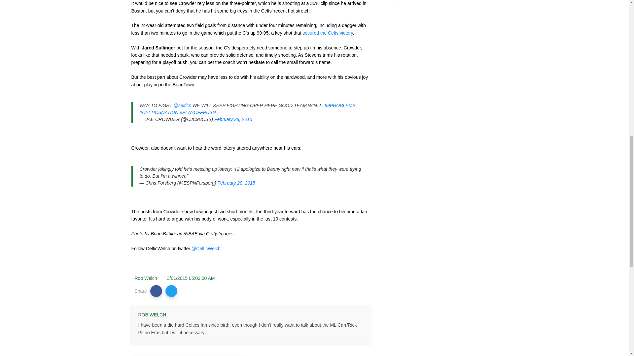 This screenshot has width=634, height=356. I want to click on permanent link, so click(191, 278).